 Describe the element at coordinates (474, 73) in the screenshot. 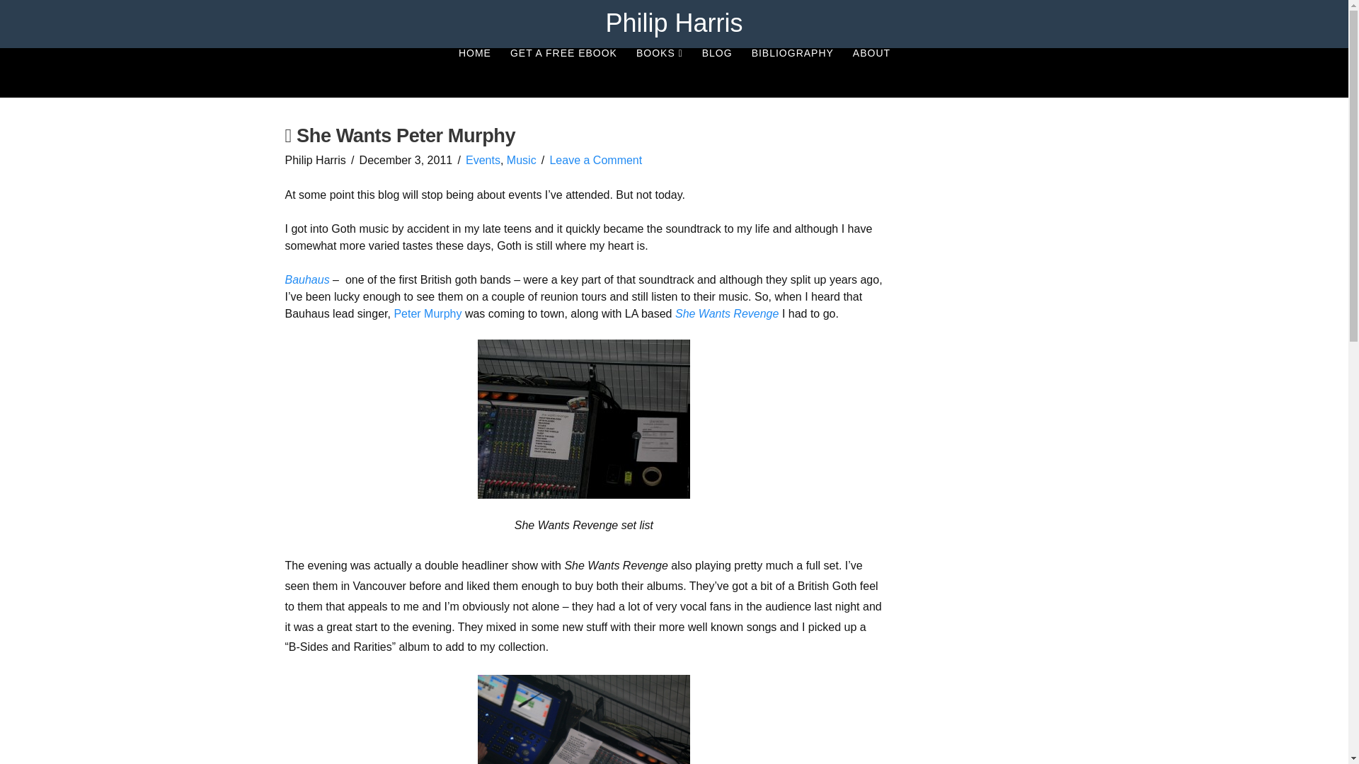

I see `HOME` at that location.